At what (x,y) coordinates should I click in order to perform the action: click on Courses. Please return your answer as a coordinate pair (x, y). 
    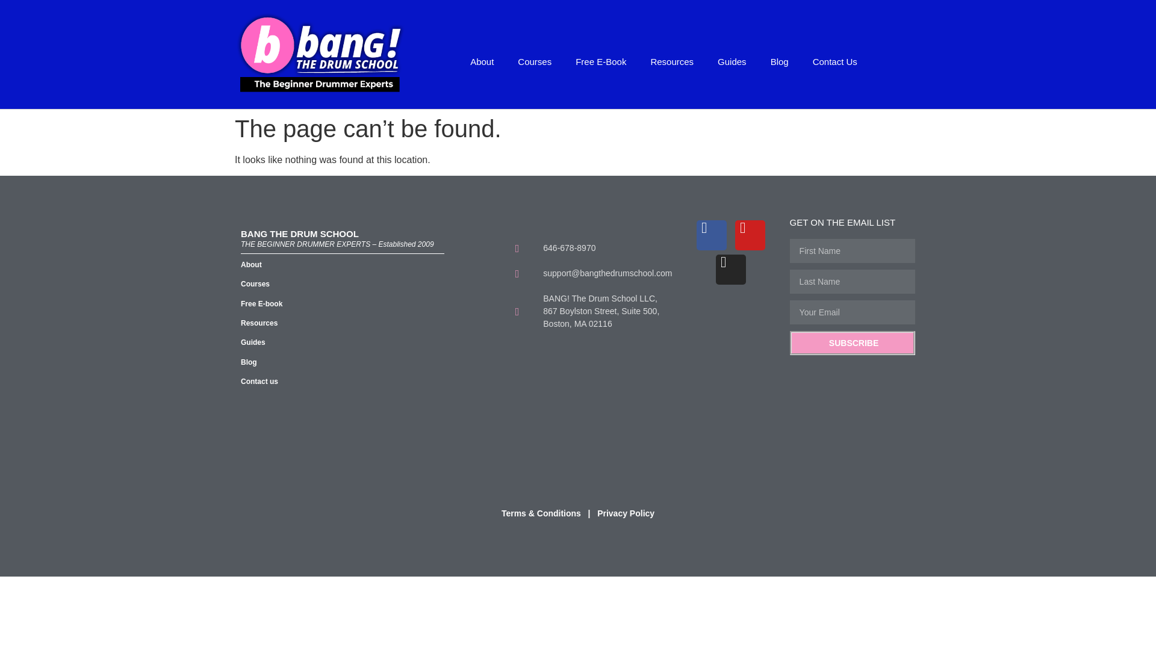
    Looking at the image, I should click on (535, 61).